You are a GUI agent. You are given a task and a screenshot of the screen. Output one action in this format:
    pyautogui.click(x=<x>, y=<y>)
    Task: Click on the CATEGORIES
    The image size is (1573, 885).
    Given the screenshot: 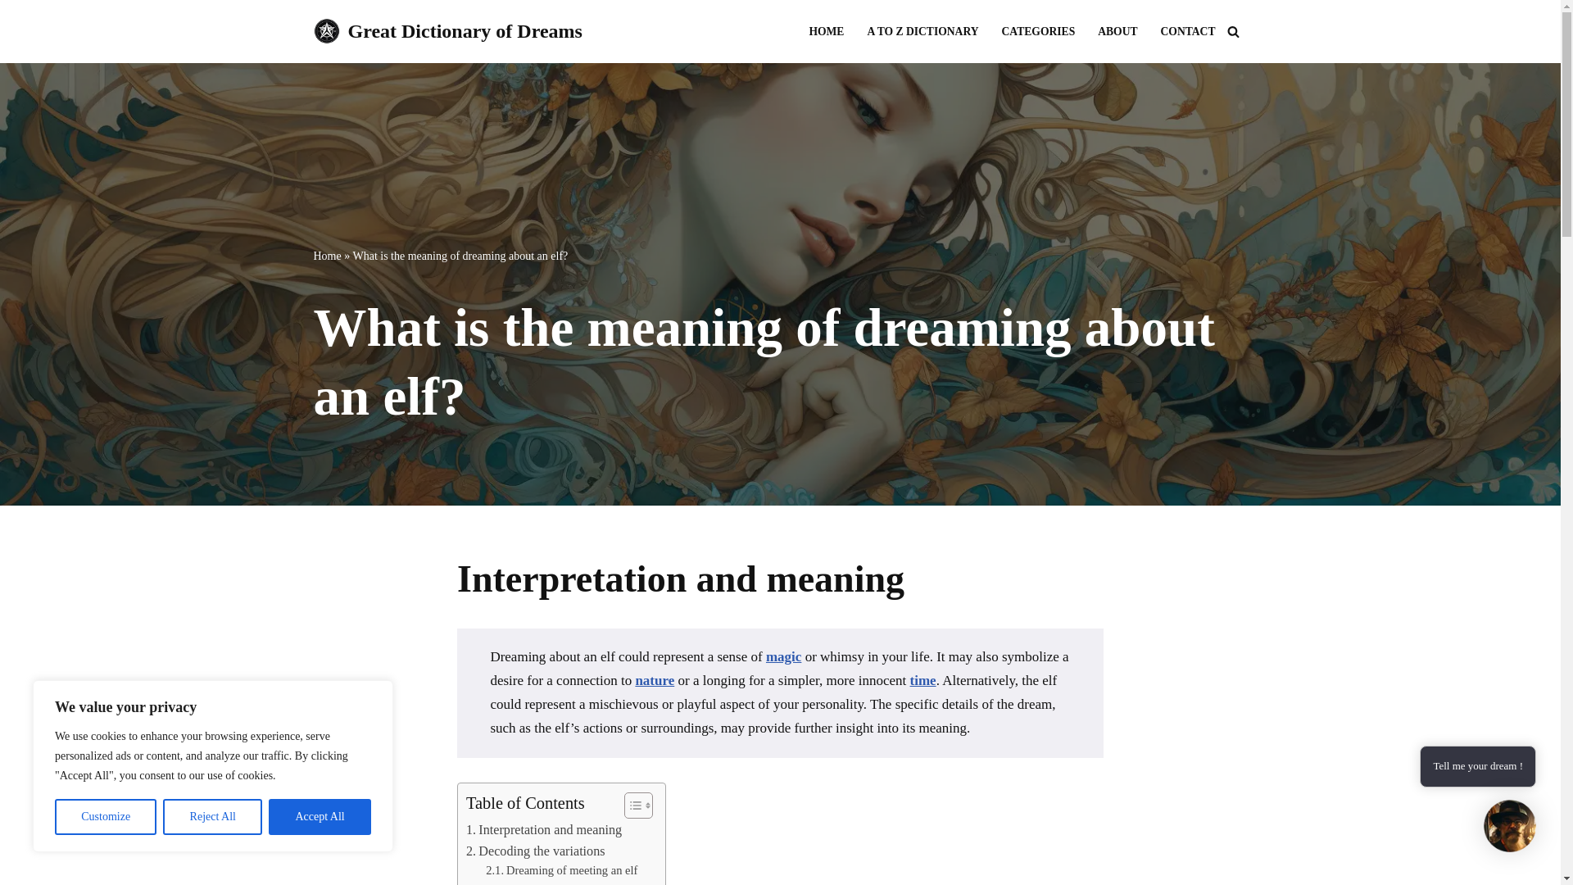 What is the action you would take?
    pyautogui.click(x=1039, y=31)
    